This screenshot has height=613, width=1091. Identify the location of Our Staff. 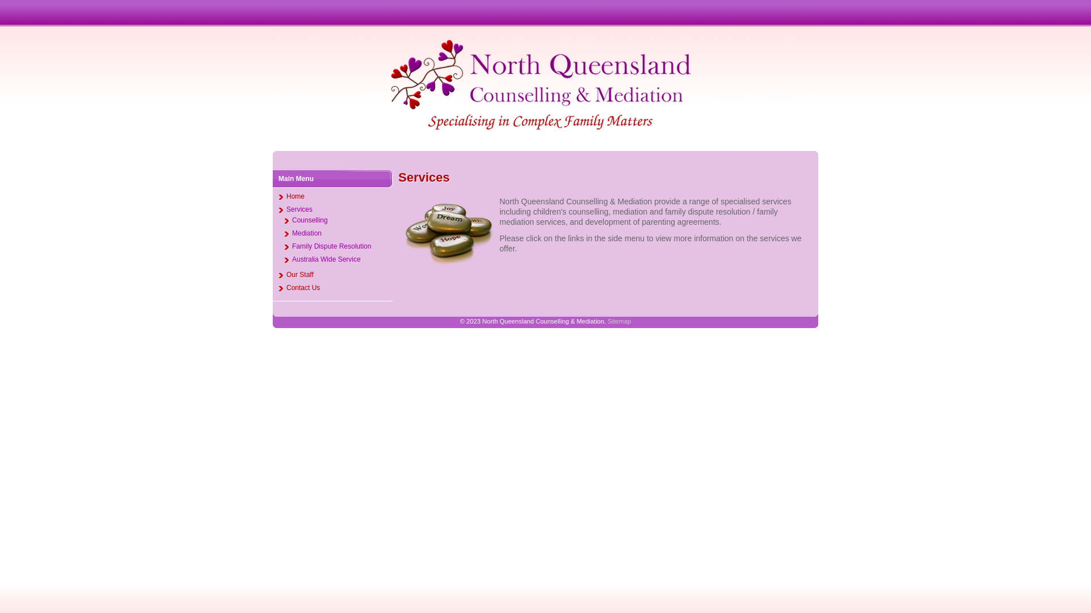
(335, 276).